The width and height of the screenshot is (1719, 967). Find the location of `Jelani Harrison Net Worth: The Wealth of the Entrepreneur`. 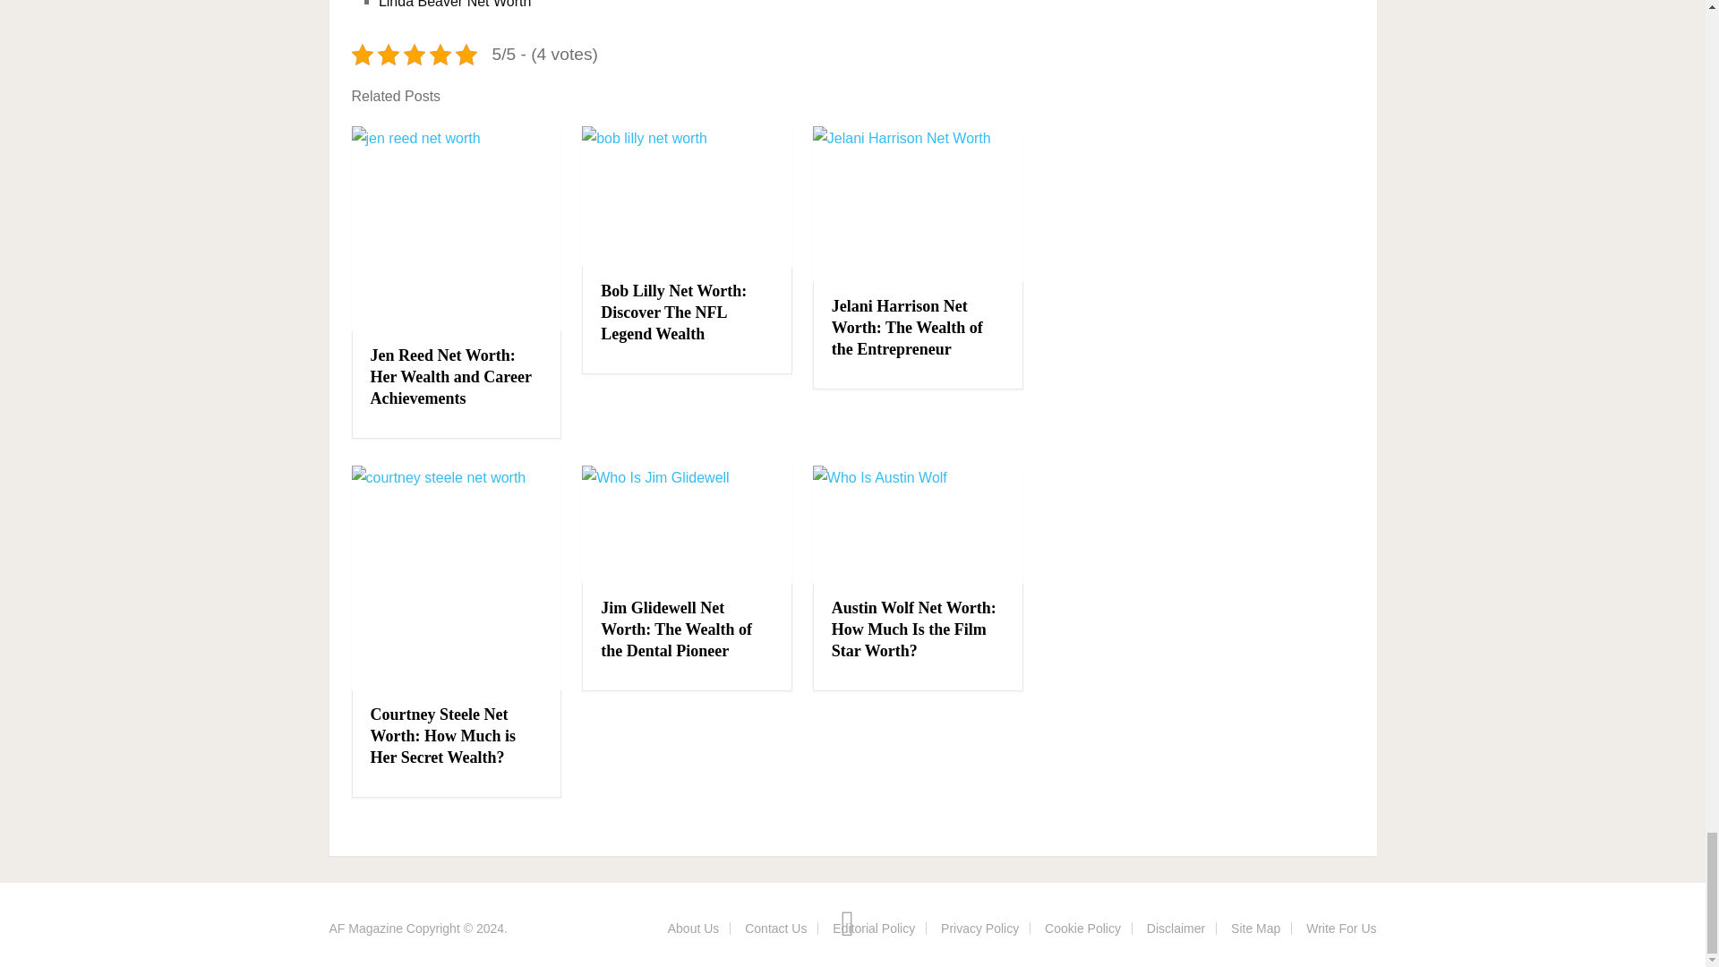

Jelani Harrison Net Worth: The Wealth of the Entrepreneur is located at coordinates (908, 327).